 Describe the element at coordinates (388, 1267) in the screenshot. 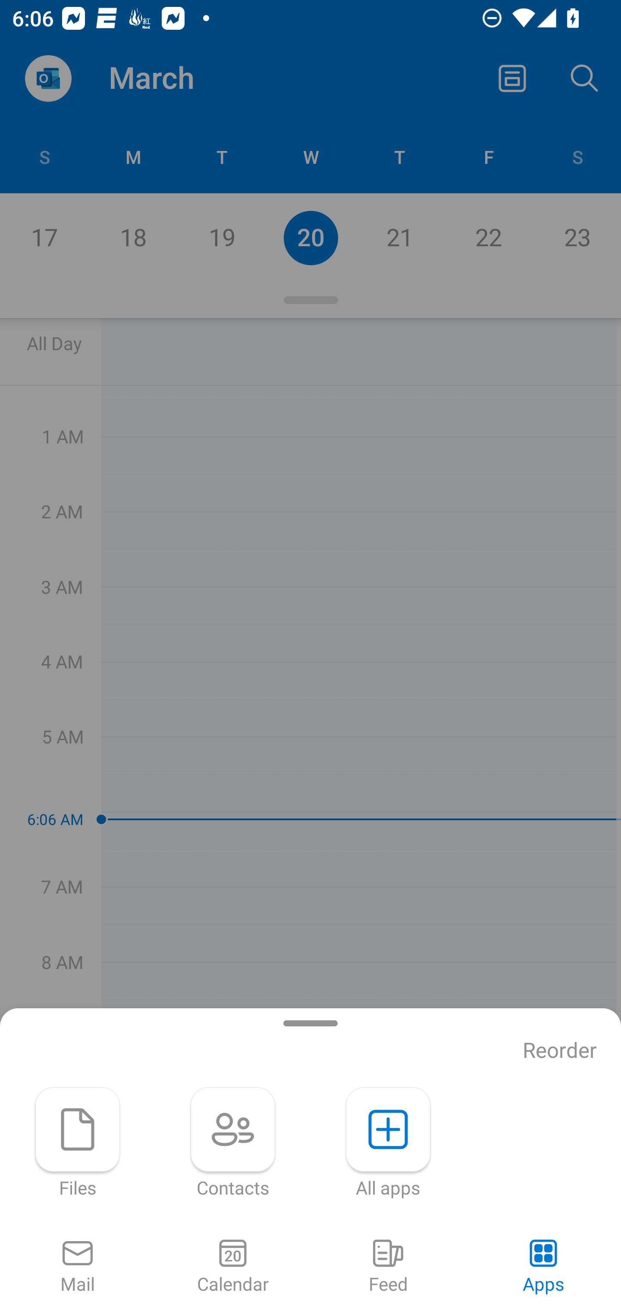

I see `Feed` at that location.